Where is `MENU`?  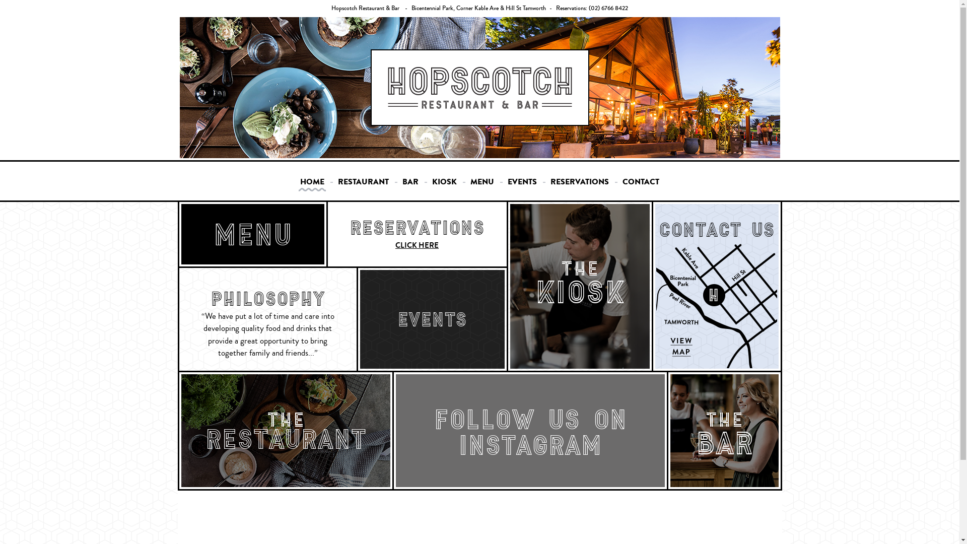
MENU is located at coordinates (482, 184).